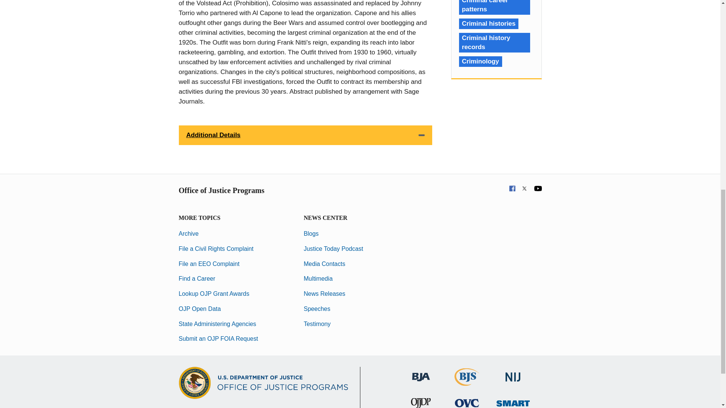 The height and width of the screenshot is (408, 726). I want to click on File an EEO Complaint, so click(209, 264).